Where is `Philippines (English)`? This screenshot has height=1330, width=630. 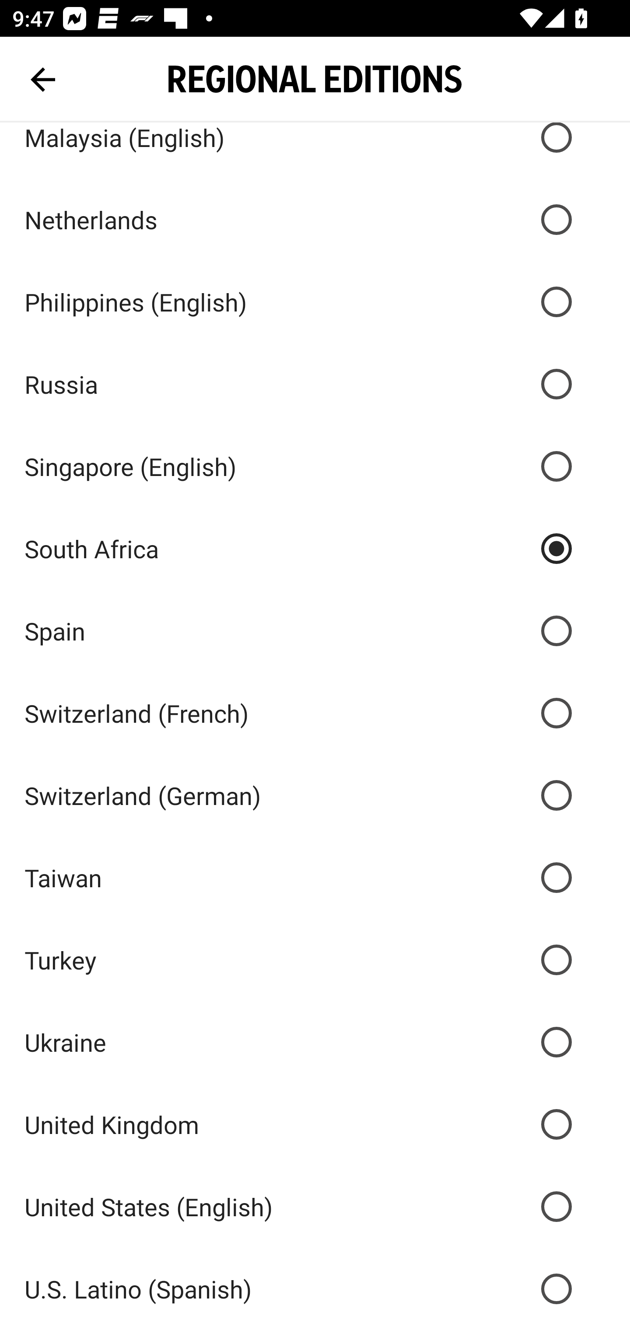 Philippines (English) is located at coordinates (315, 302).